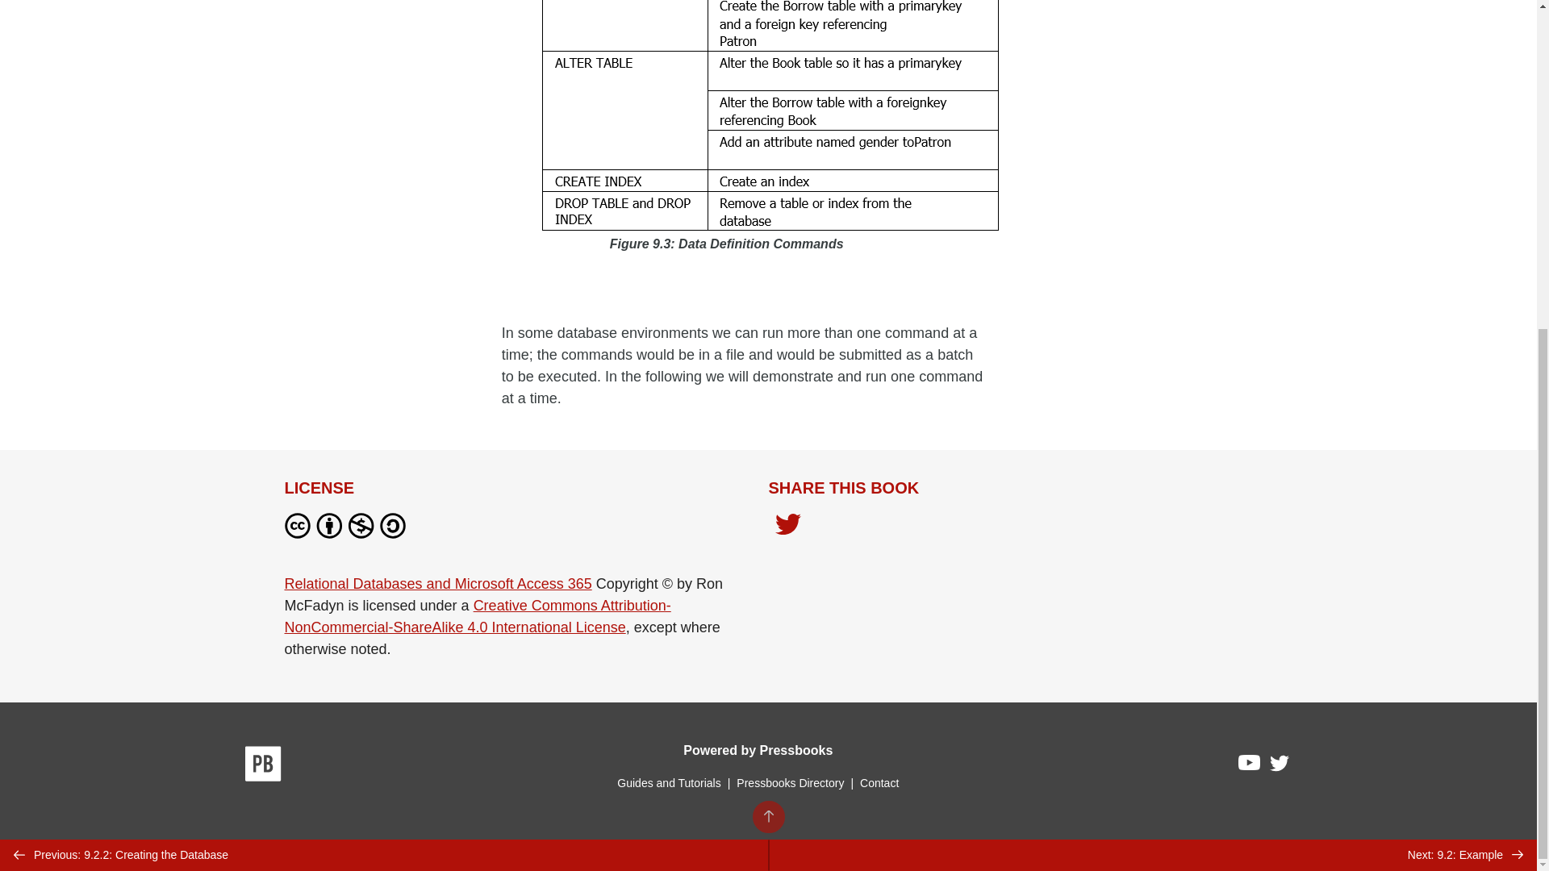 The height and width of the screenshot is (871, 1549). What do you see at coordinates (1250, 766) in the screenshot?
I see `Pressbooks on YouTube` at bounding box center [1250, 766].